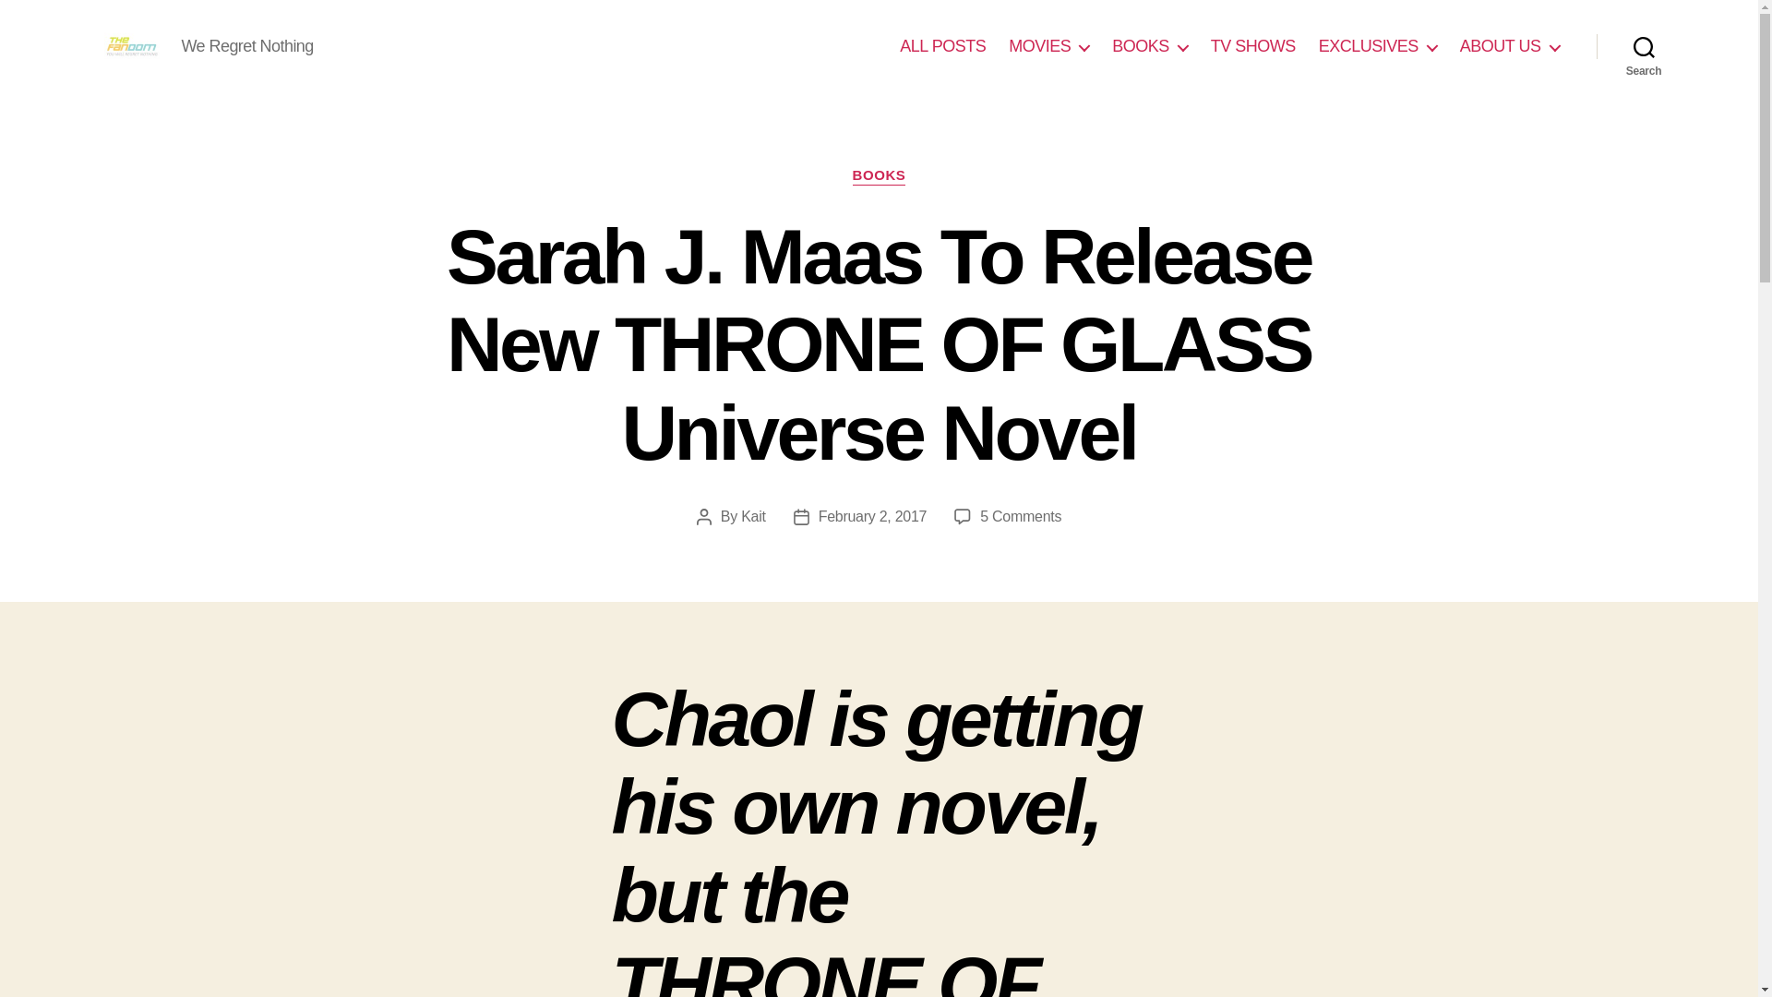  Describe the element at coordinates (942, 46) in the screenshot. I see `ALL POSTS` at that location.